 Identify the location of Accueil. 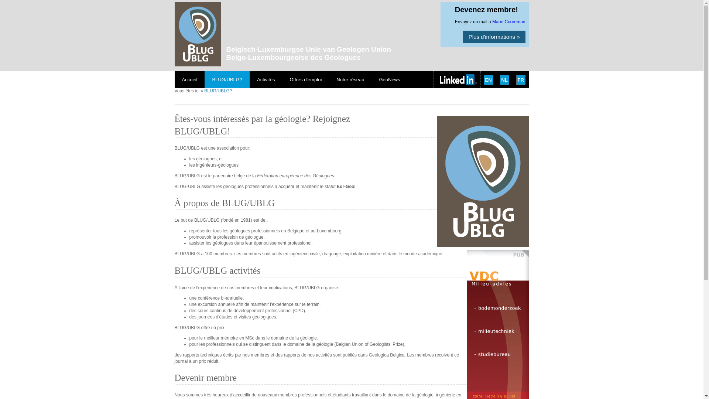
(189, 80).